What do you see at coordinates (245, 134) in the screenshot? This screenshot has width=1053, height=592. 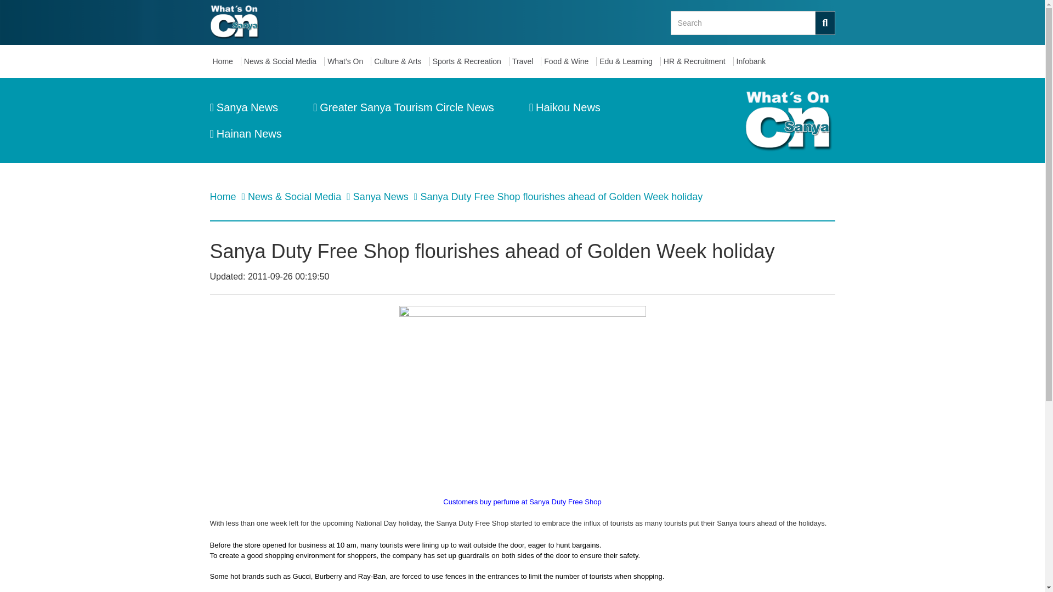 I see `Hainan News` at bounding box center [245, 134].